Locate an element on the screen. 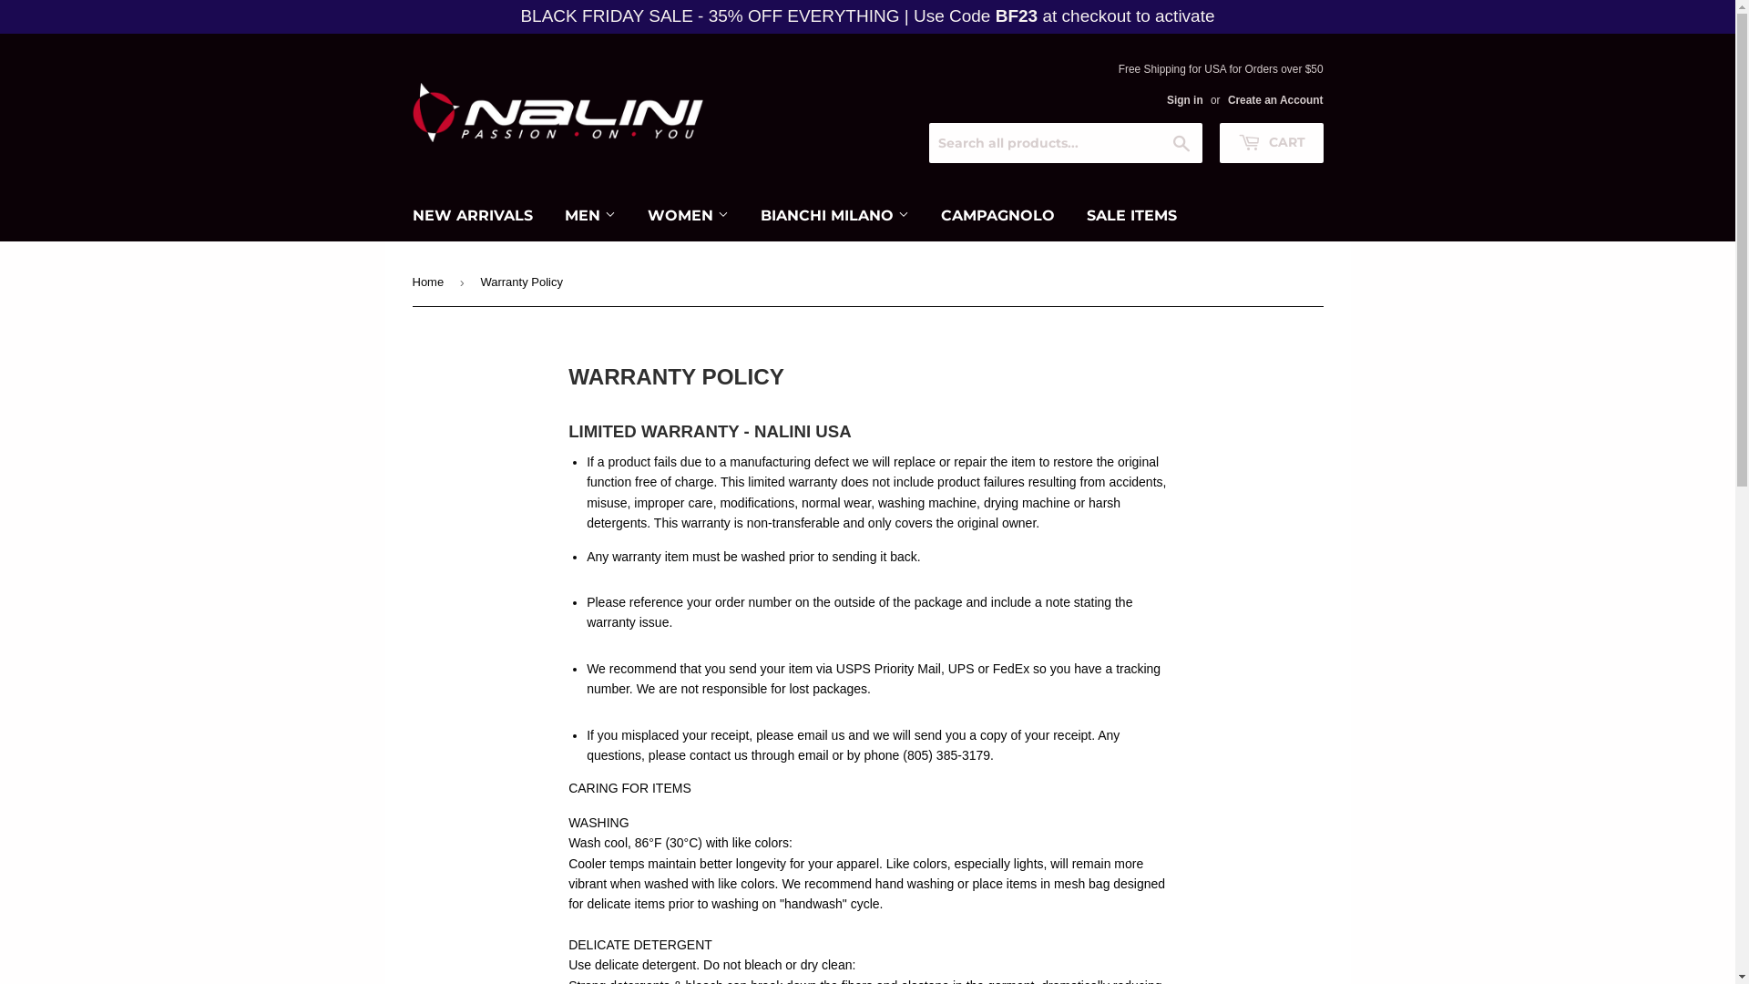 The image size is (1749, 984). SALE ITEMS is located at coordinates (1131, 216).